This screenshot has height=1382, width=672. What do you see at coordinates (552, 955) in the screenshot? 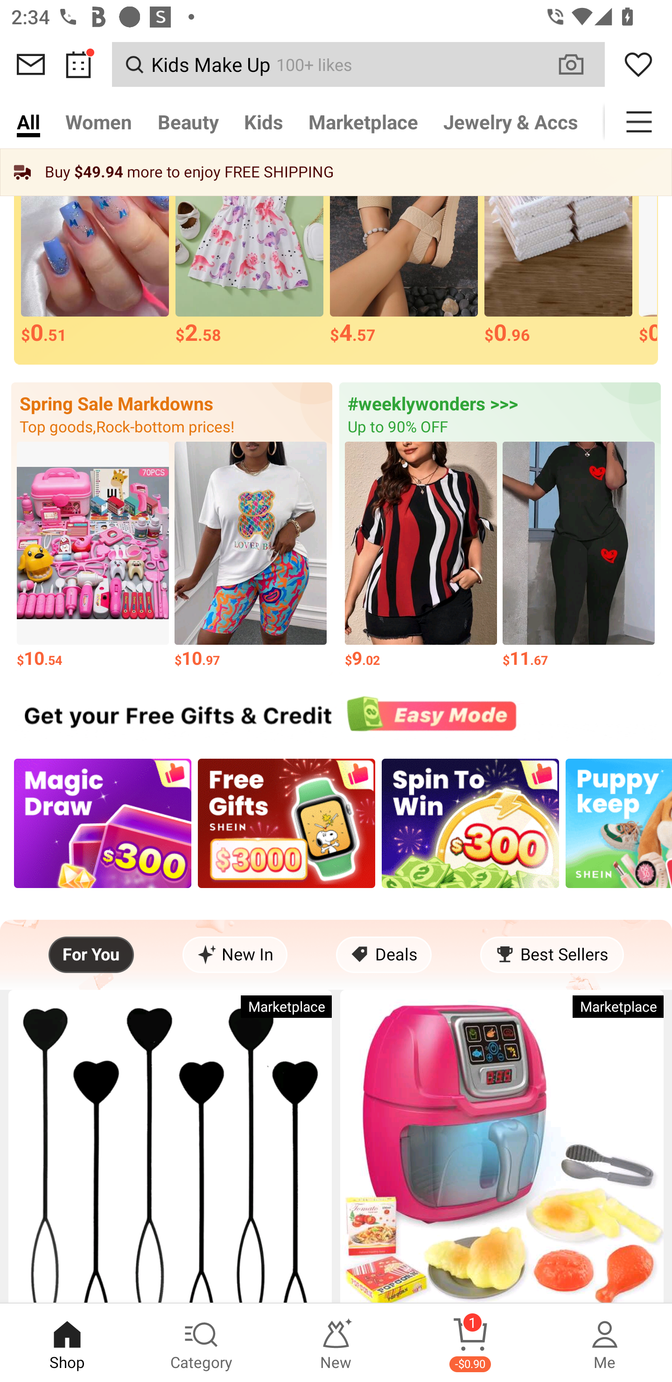
I see `Best Sellers` at bounding box center [552, 955].